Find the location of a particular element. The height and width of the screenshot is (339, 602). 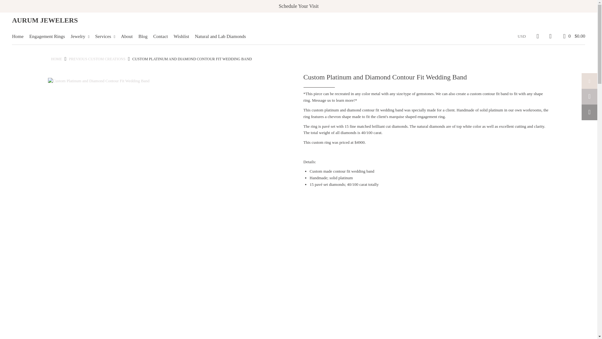

Schedule Your Visit is located at coordinates (298, 6).